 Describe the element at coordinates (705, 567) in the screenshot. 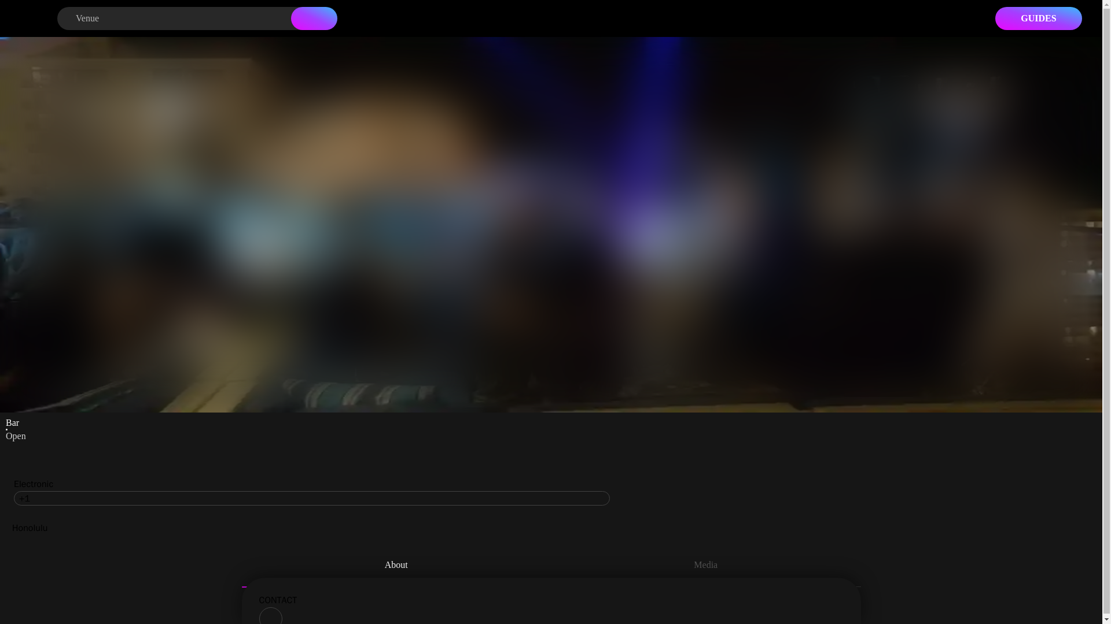

I see `Media` at that location.